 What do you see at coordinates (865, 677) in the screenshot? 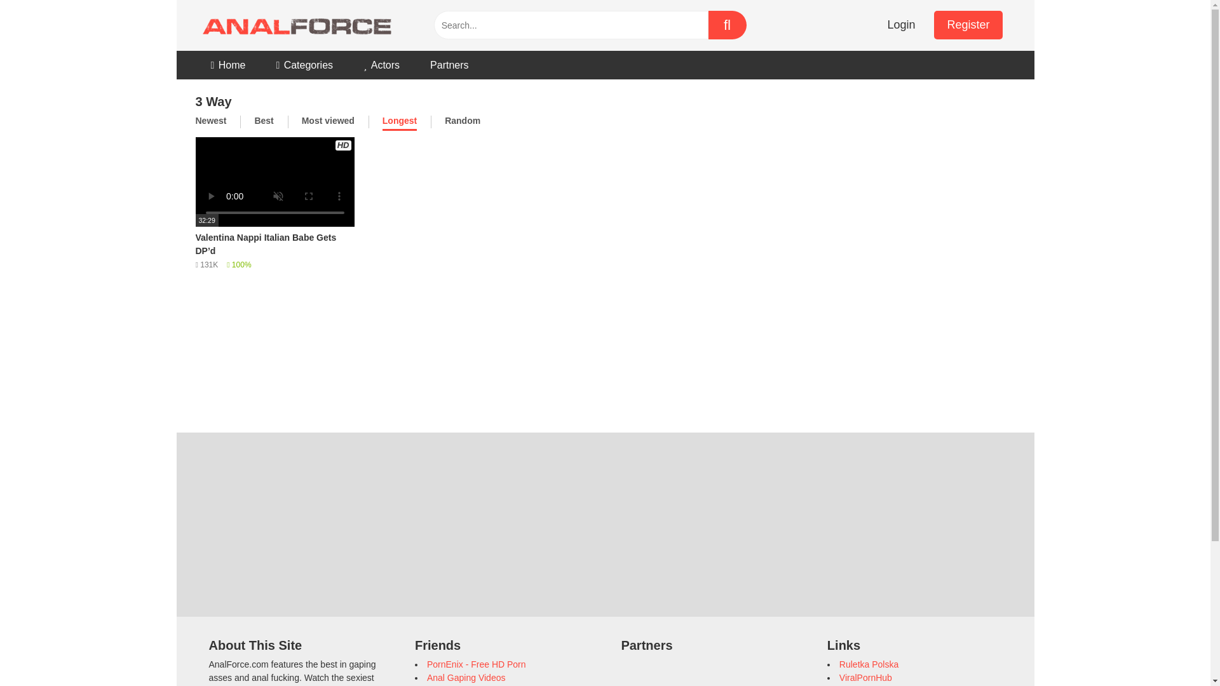
I see `ViralPornHub` at bounding box center [865, 677].